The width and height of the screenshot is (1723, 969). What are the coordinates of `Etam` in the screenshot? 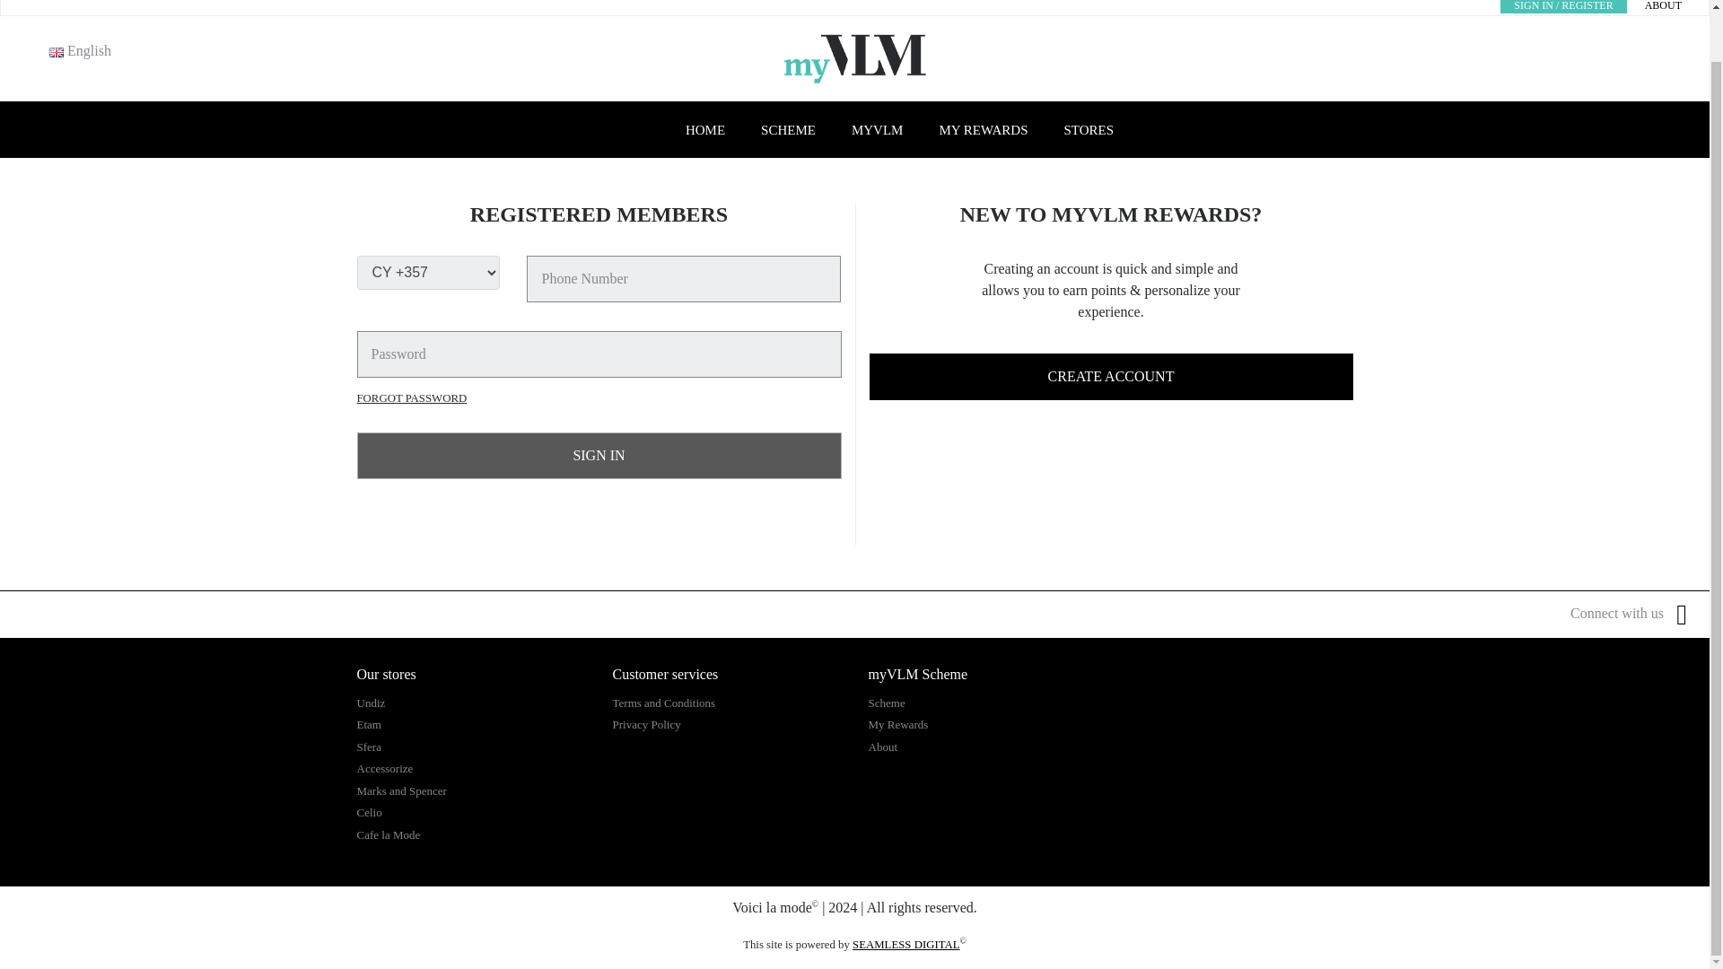 It's located at (368, 725).